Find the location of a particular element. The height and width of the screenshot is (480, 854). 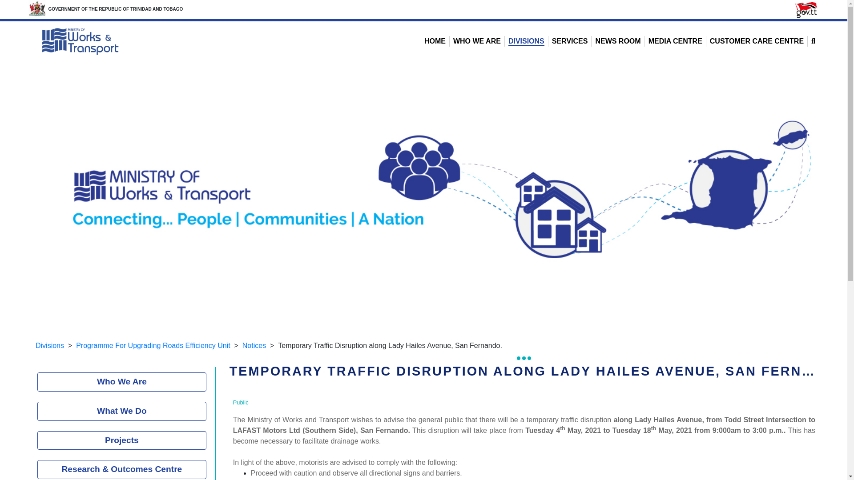

SERVICES is located at coordinates (570, 41).